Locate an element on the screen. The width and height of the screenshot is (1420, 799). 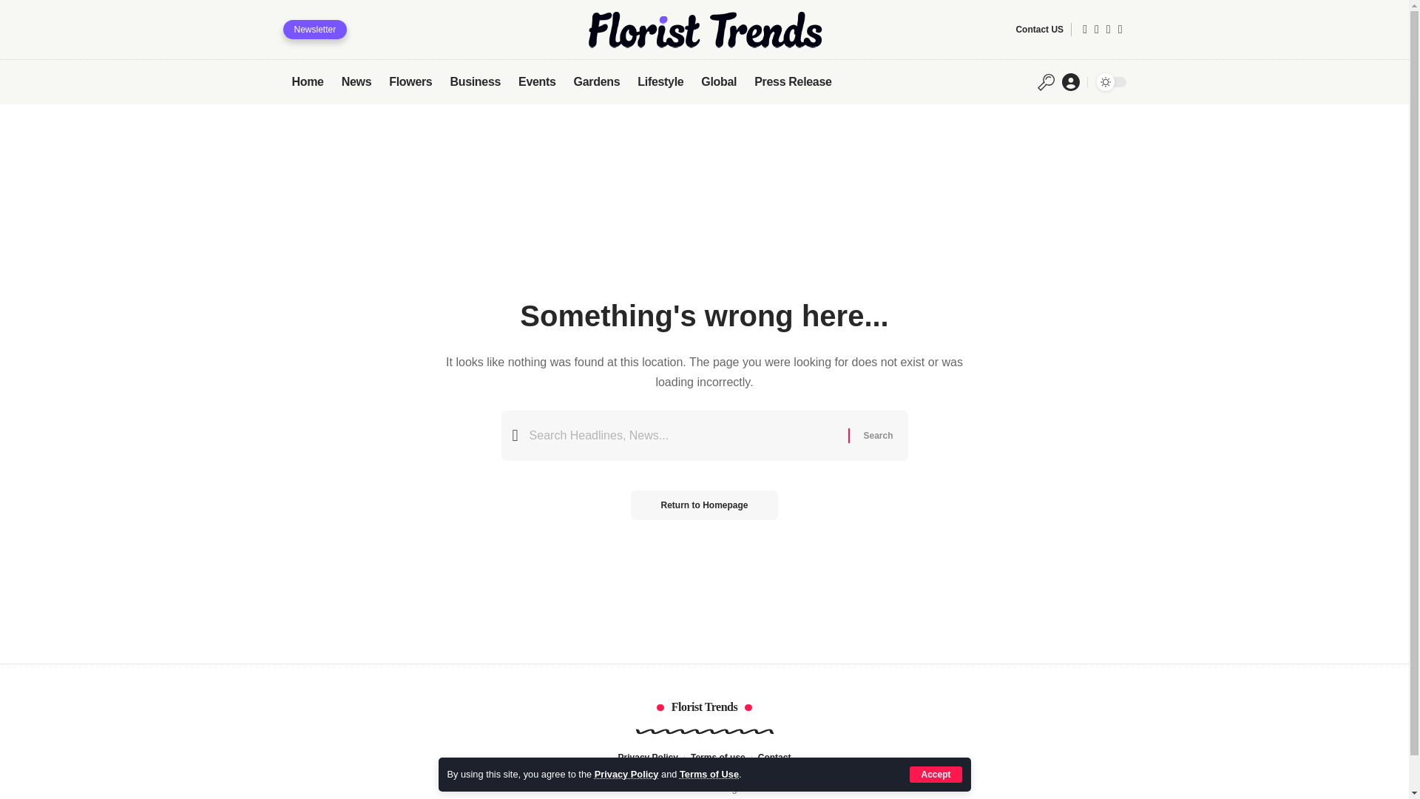
Business is located at coordinates (475, 81).